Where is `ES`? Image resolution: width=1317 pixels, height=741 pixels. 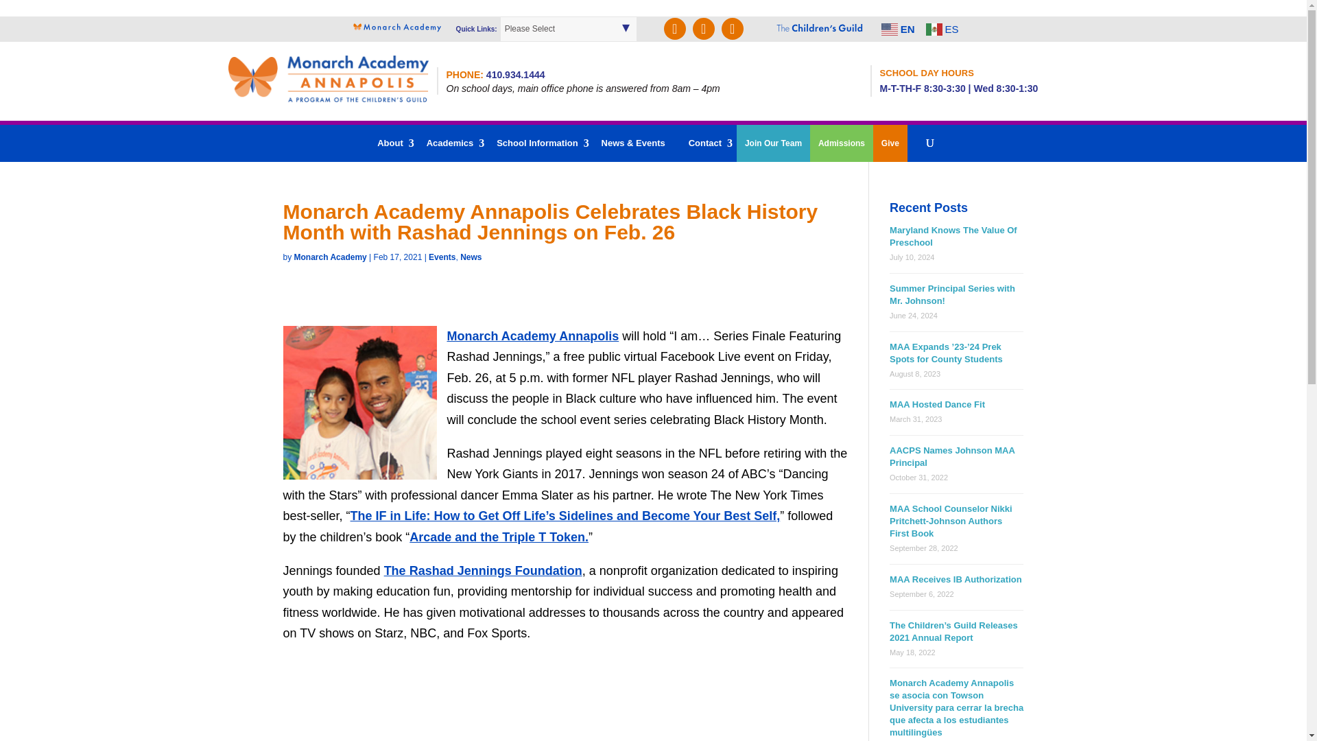 ES is located at coordinates (944, 27).